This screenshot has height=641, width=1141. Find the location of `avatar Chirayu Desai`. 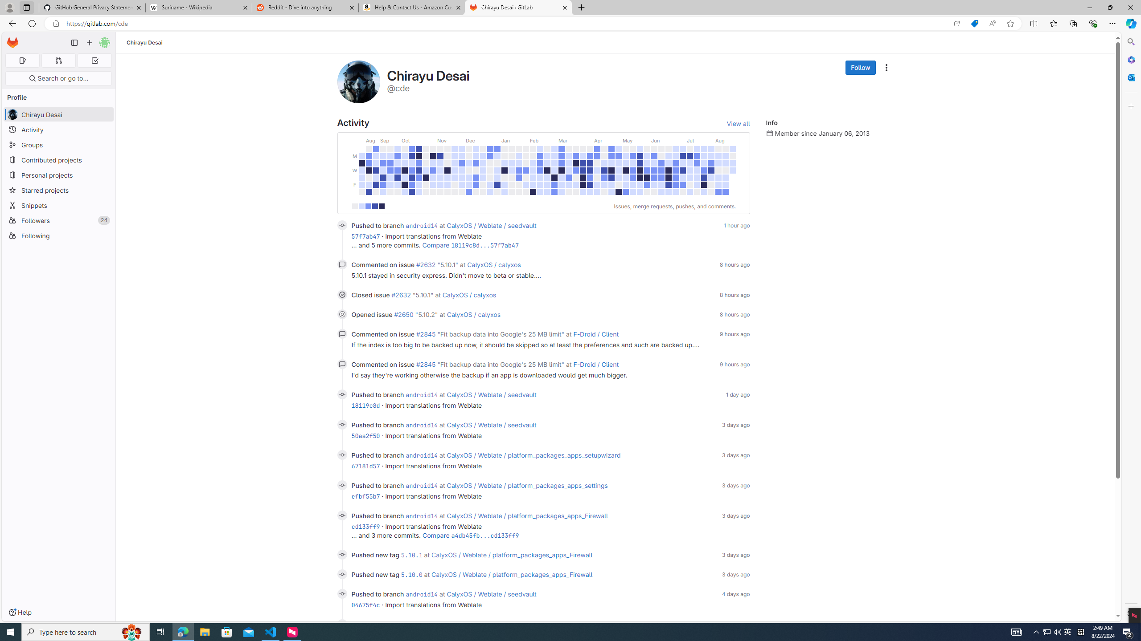

avatar Chirayu Desai is located at coordinates (59, 114).